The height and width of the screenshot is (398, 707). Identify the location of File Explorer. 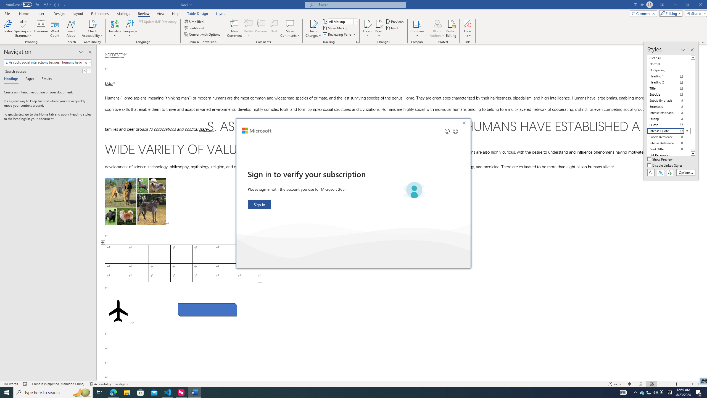
(127, 392).